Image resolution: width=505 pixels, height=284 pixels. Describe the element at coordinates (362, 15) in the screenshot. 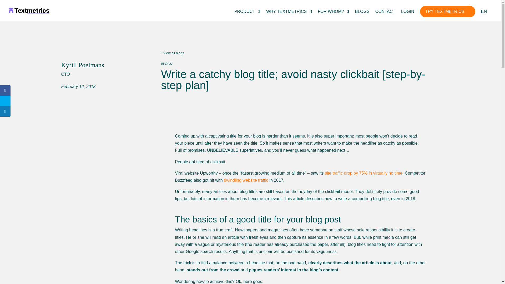

I see `BLOGS` at that location.